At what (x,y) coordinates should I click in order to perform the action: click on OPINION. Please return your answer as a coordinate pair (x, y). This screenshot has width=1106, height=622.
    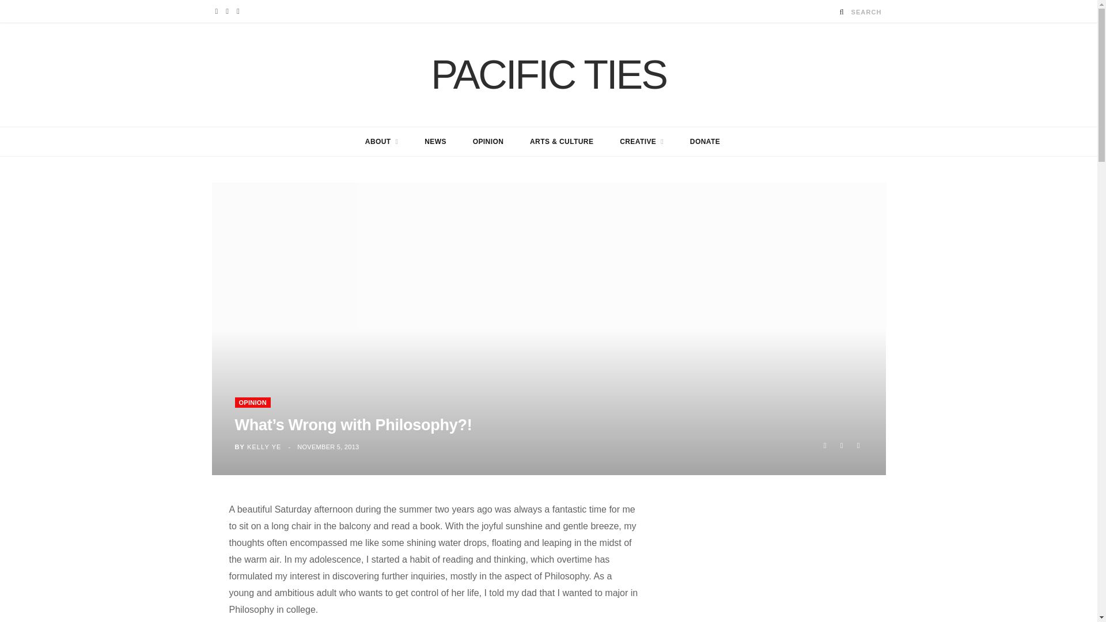
    Looking at the image, I should click on (488, 142).